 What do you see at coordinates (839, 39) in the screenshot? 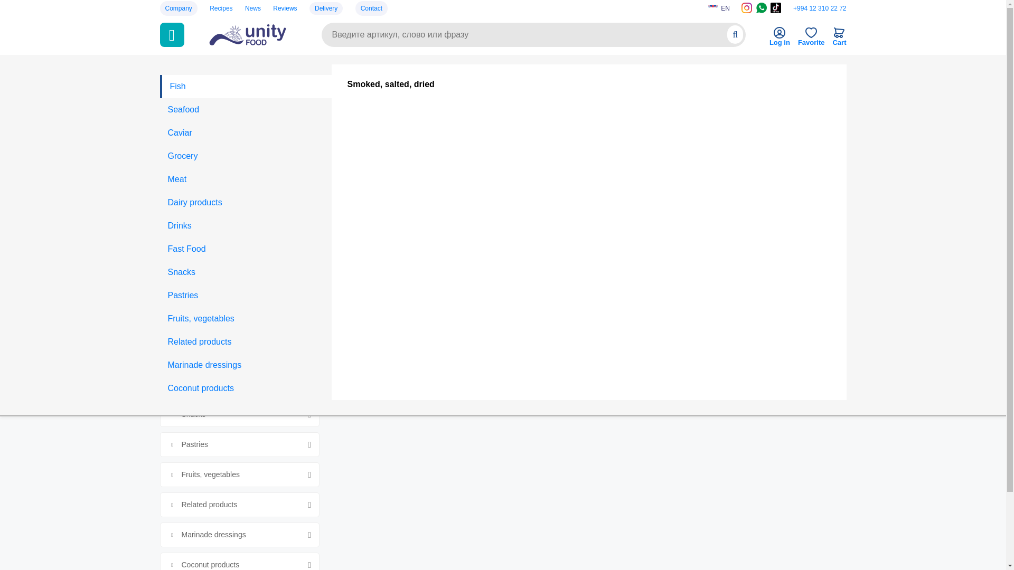
I see `Cart` at bounding box center [839, 39].